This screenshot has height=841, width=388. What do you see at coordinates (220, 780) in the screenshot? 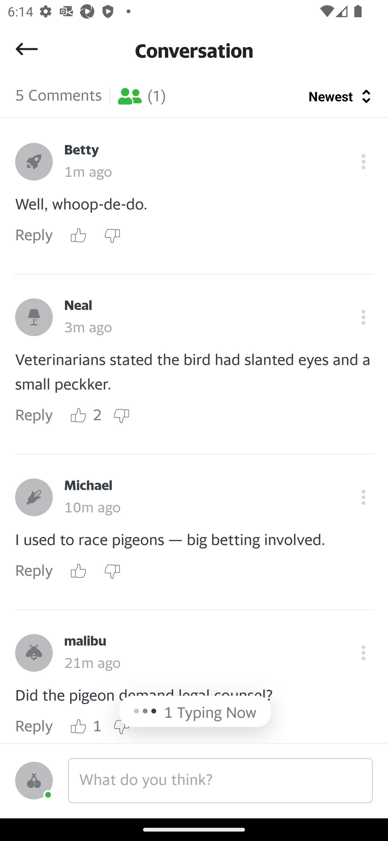
I see `What do you think?` at bounding box center [220, 780].